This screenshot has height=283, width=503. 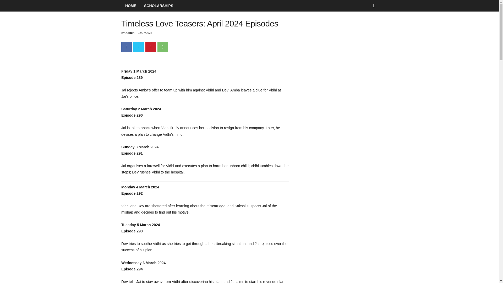 What do you see at coordinates (150, 47) in the screenshot?
I see `Pinterest` at bounding box center [150, 47].